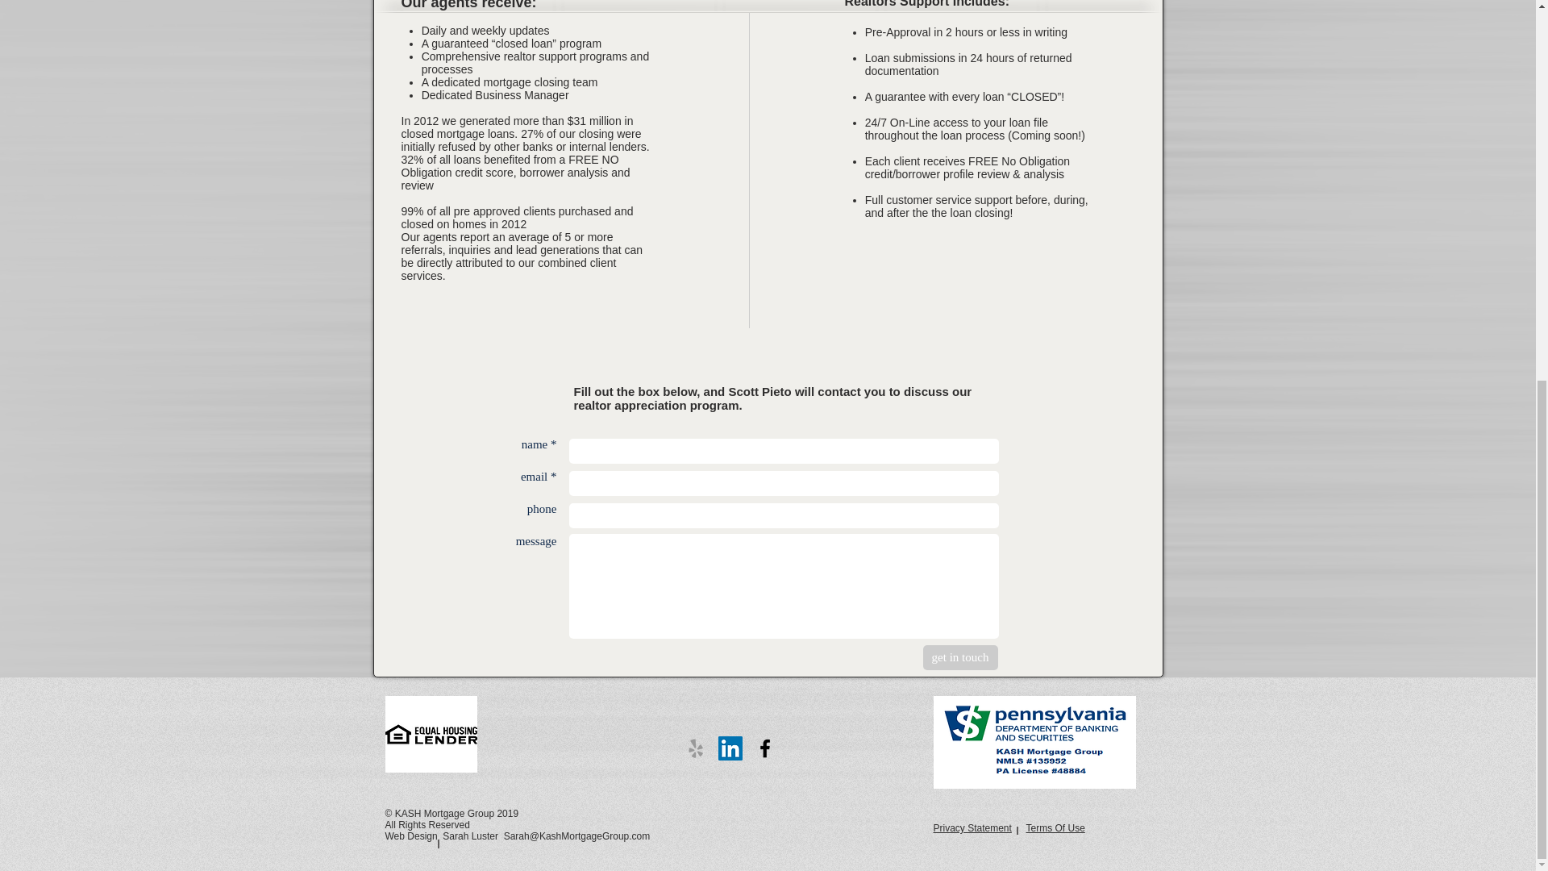  I want to click on get in touch, so click(959, 657).